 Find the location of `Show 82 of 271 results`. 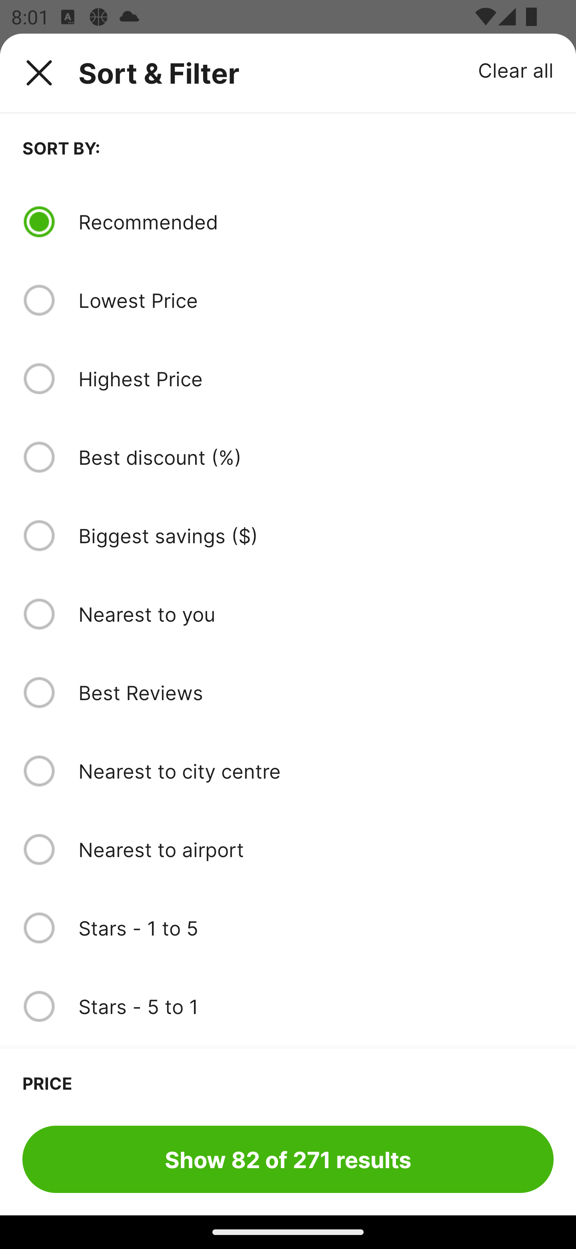

Show 82 of 271 results is located at coordinates (288, 1159).